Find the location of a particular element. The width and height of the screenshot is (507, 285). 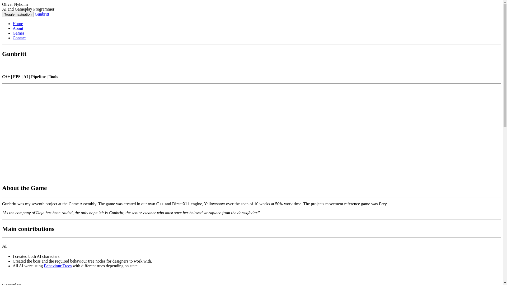

Home is located at coordinates (18, 24).